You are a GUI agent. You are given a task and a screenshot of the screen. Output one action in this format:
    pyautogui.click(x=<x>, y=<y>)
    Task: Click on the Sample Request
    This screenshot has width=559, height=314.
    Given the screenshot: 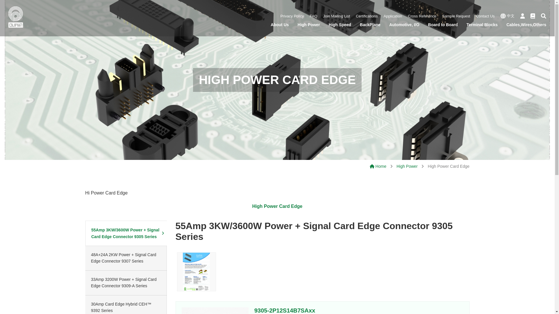 What is the action you would take?
    pyautogui.click(x=456, y=16)
    